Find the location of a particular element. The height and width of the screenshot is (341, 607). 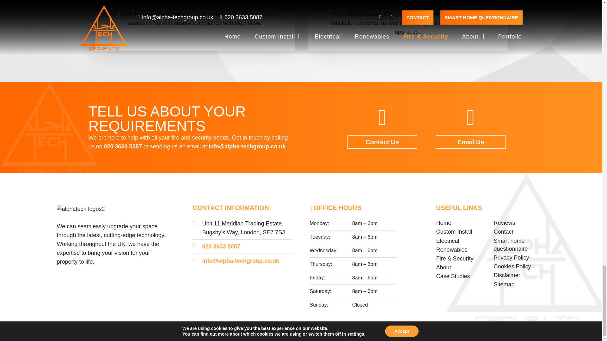

Contact Us is located at coordinates (382, 142).